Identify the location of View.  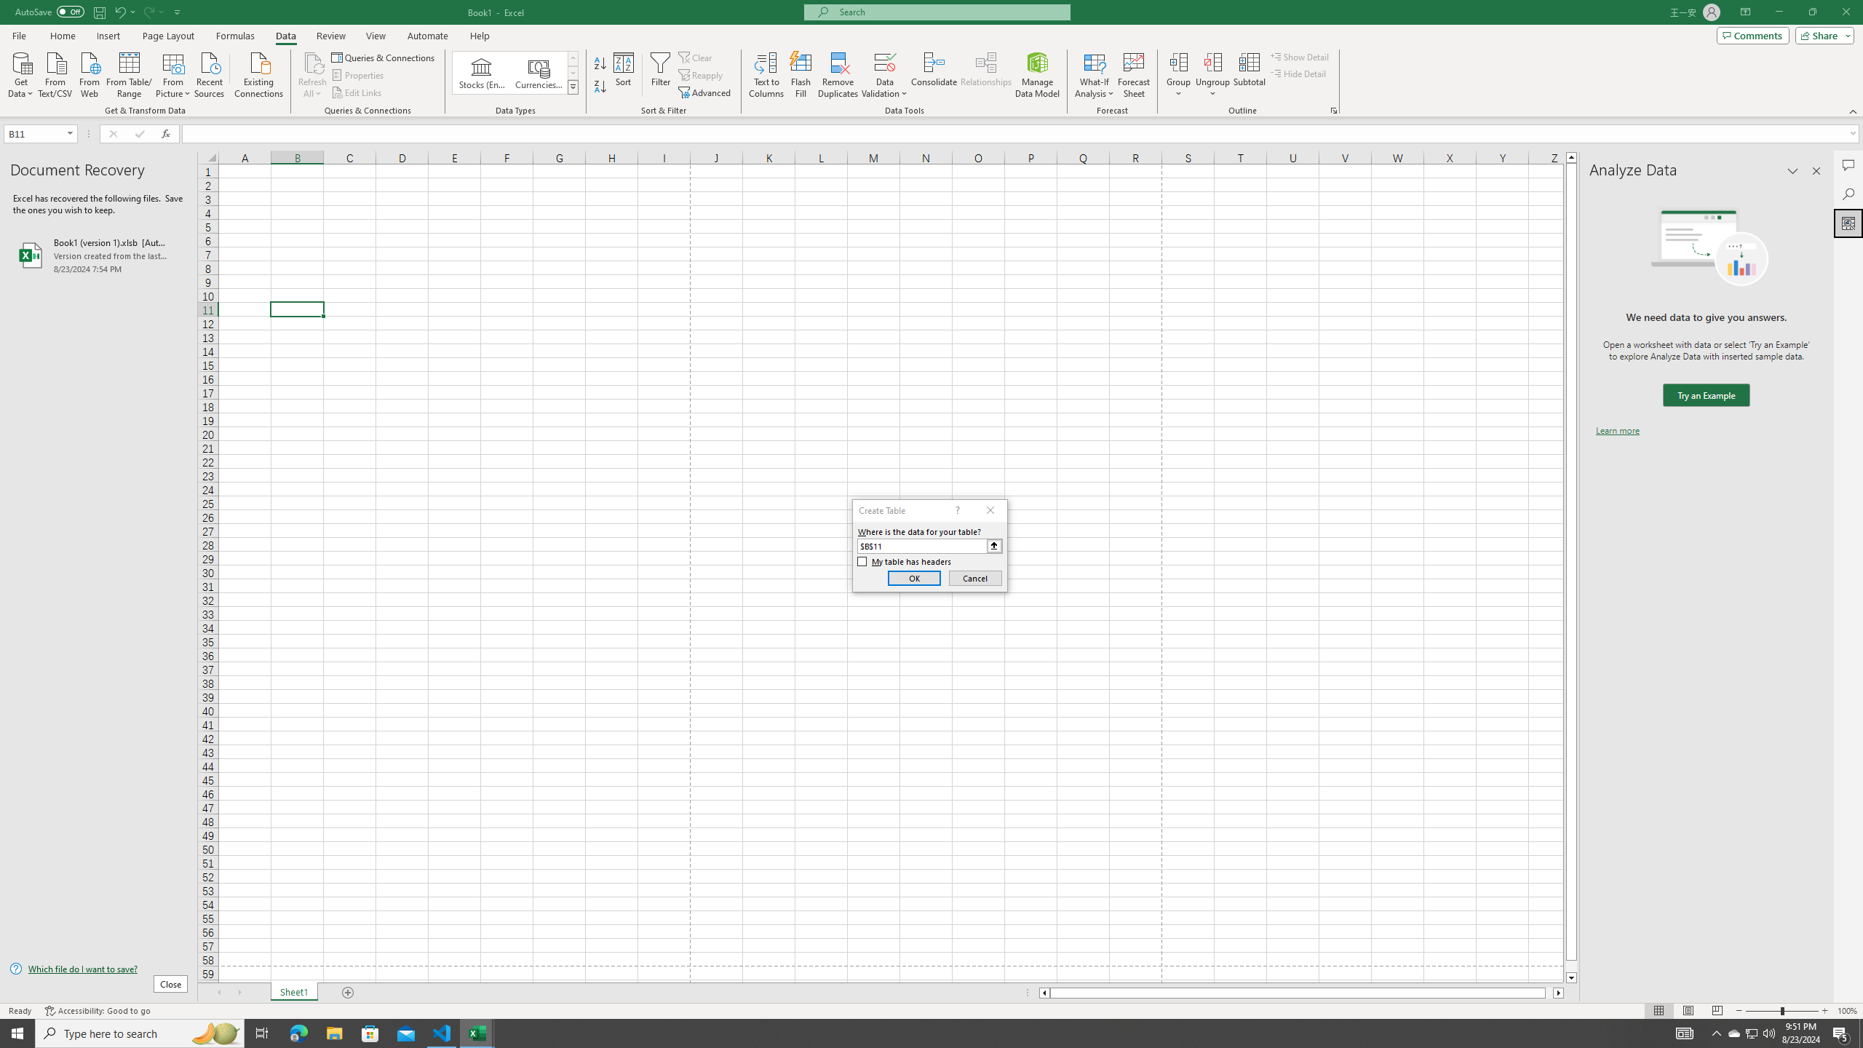
(375, 36).